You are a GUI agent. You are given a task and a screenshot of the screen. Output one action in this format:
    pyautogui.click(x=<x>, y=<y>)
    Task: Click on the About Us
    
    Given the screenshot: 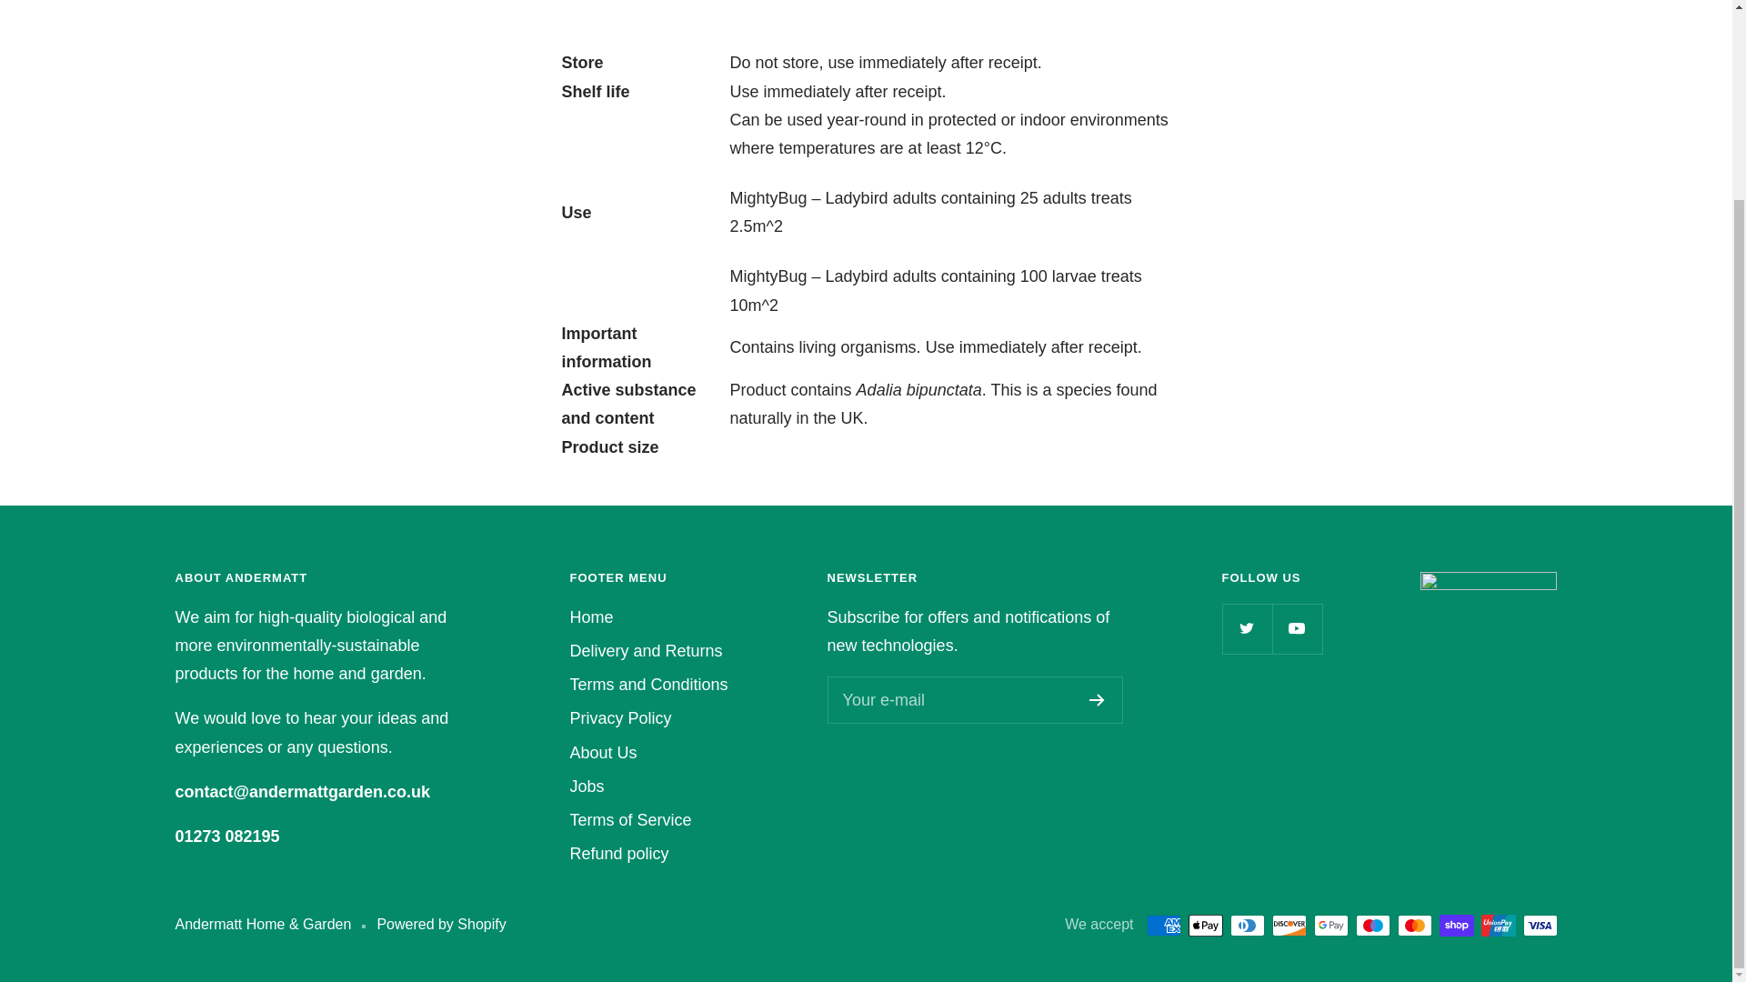 What is the action you would take?
    pyautogui.click(x=602, y=753)
    